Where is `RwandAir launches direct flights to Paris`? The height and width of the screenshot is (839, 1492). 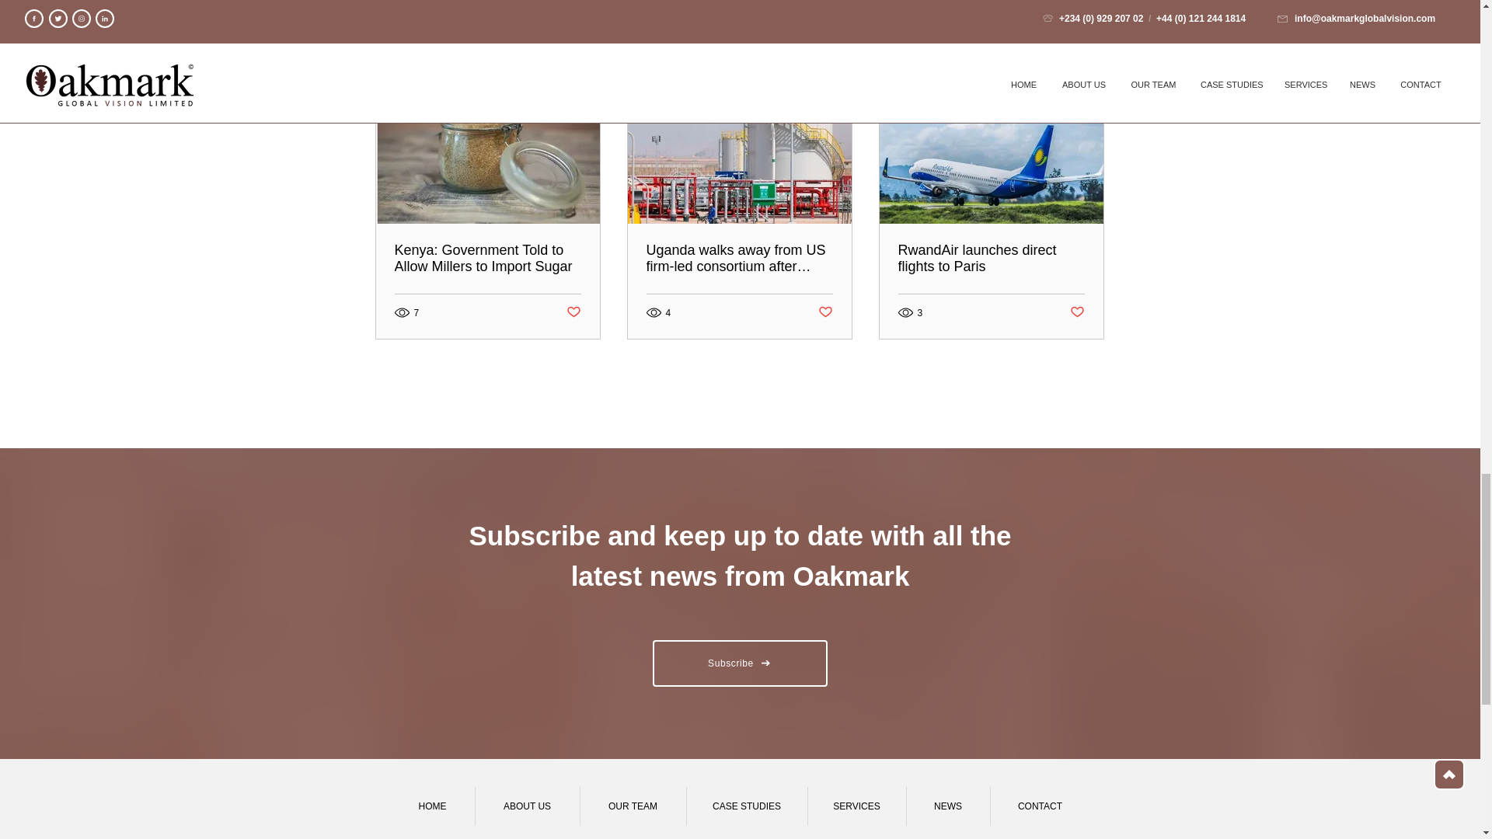 RwandAir launches direct flights to Paris is located at coordinates (991, 259).